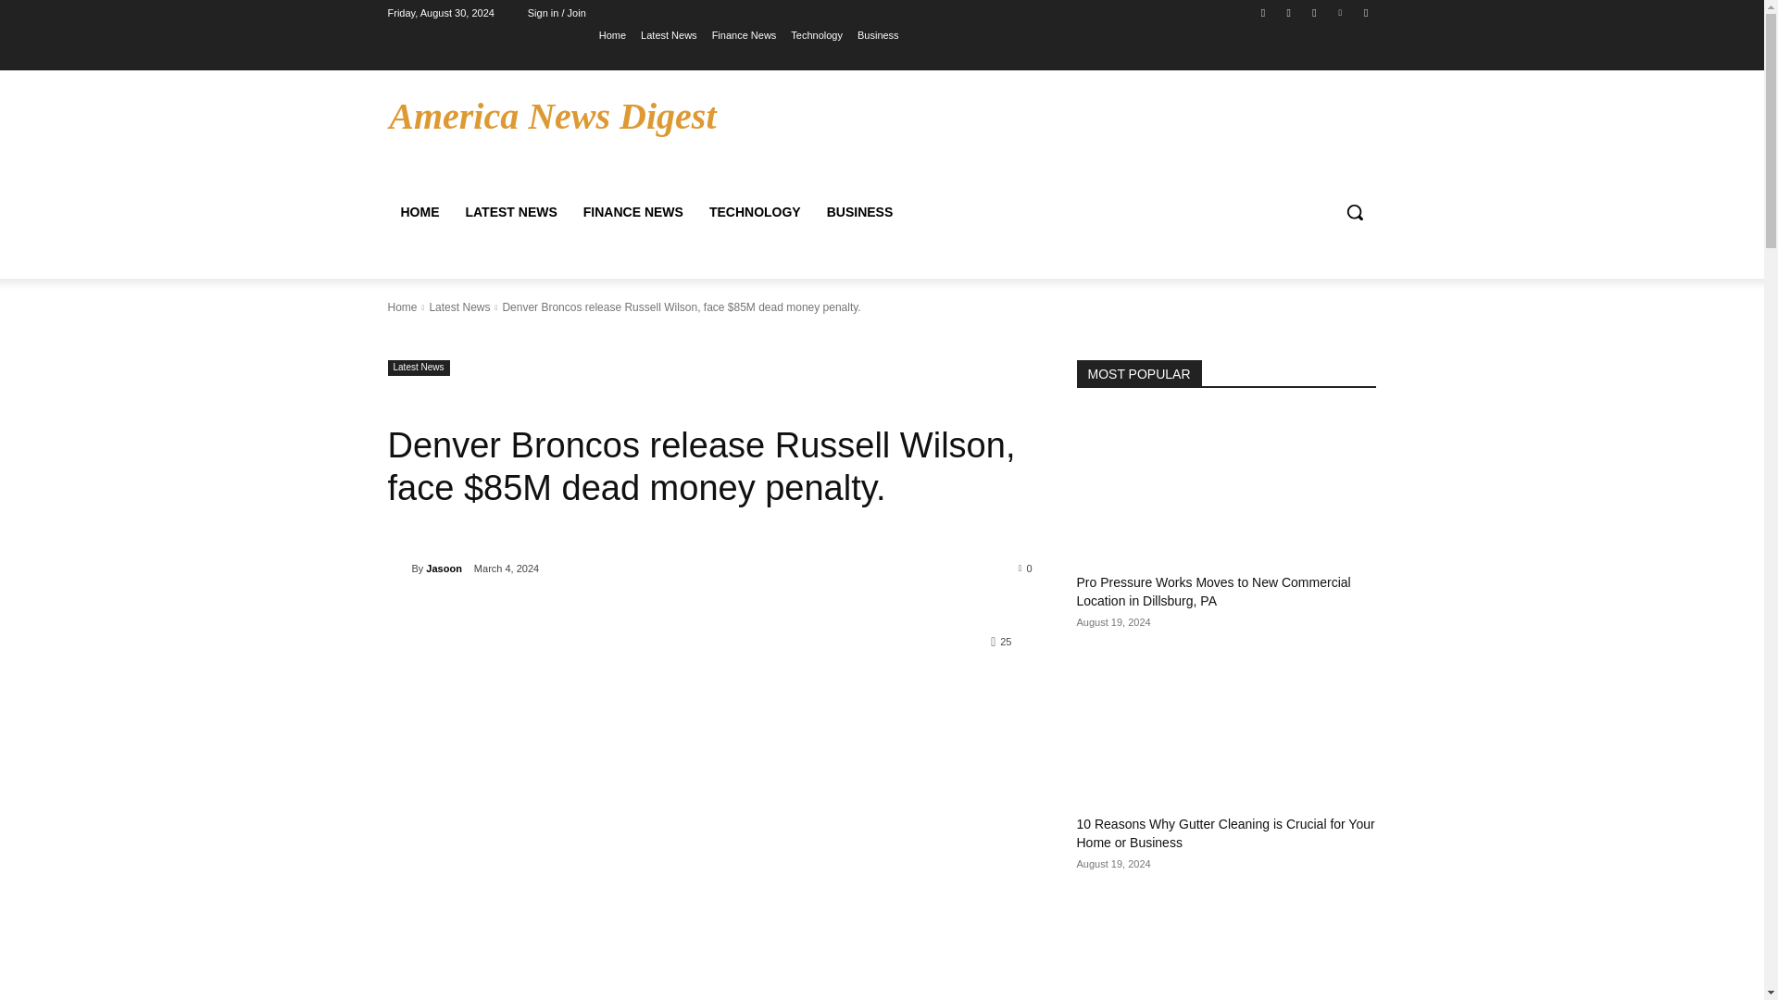 This screenshot has width=1778, height=1000. What do you see at coordinates (1026, 567) in the screenshot?
I see `0` at bounding box center [1026, 567].